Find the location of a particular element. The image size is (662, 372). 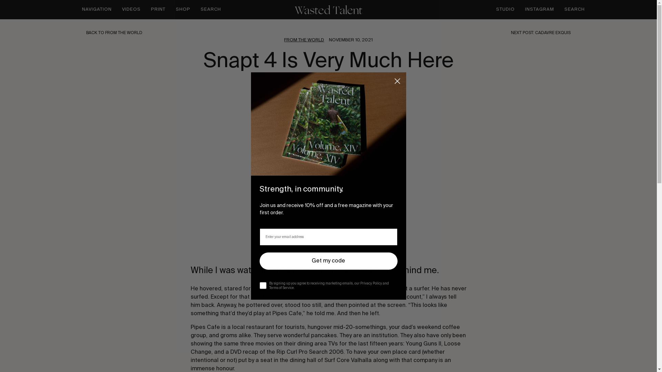

VIDEOS is located at coordinates (131, 9).